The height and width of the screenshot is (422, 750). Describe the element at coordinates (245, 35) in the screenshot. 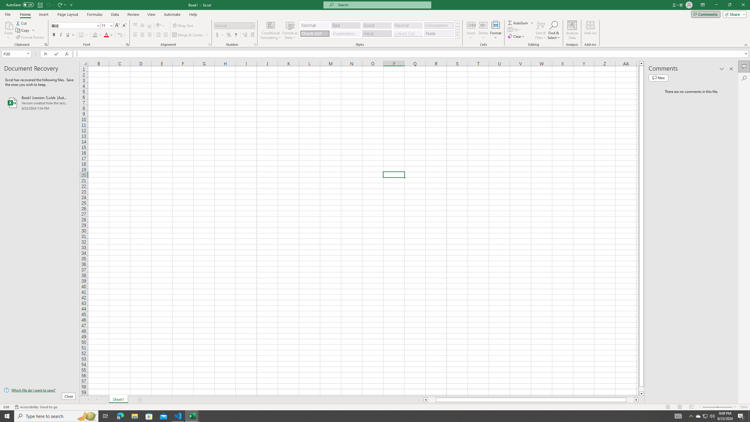

I see `Increase Decimal` at that location.